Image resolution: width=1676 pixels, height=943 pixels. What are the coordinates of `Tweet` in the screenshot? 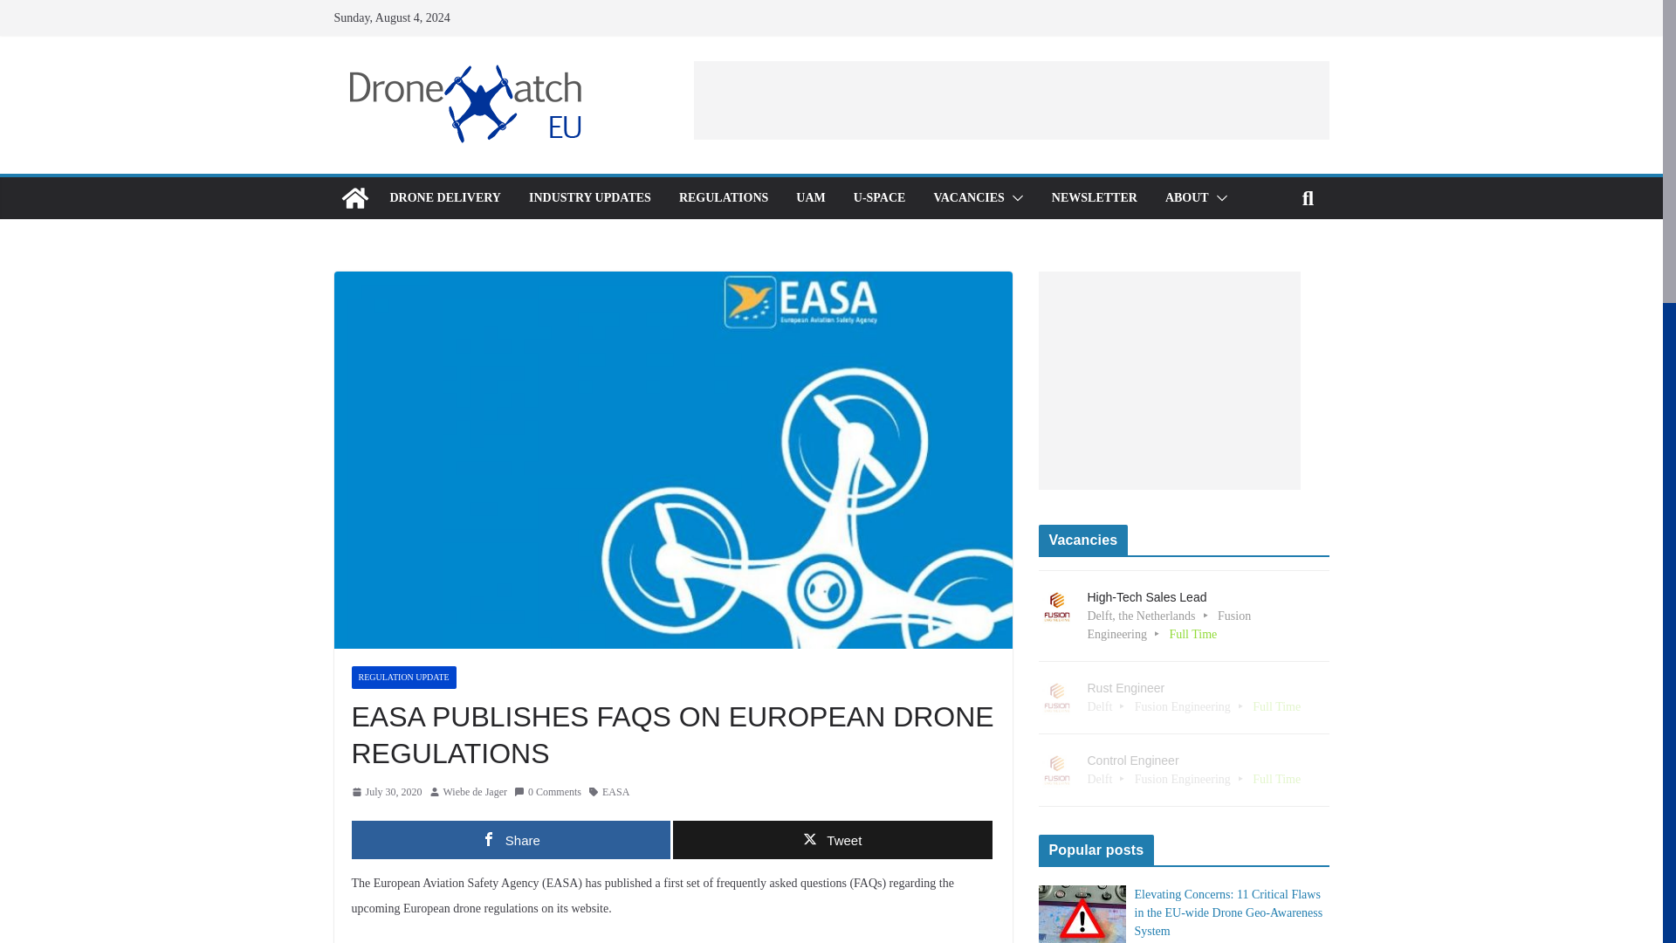 It's located at (833, 839).